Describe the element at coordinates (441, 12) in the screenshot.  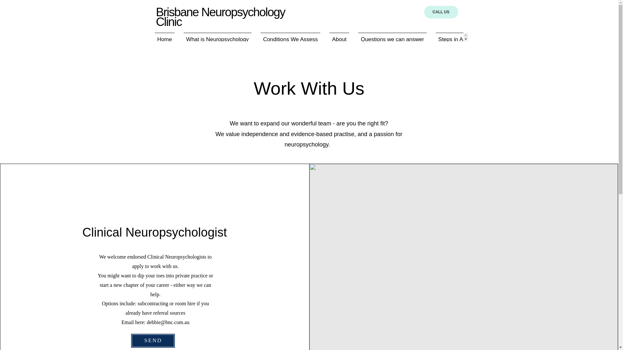
I see `CALL US` at that location.